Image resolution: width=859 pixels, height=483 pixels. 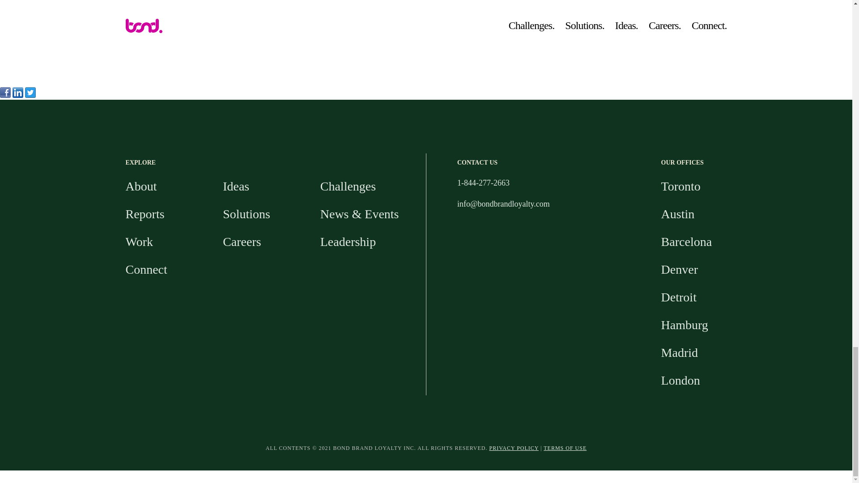 What do you see at coordinates (483, 182) in the screenshot?
I see `1-844-277-2663` at bounding box center [483, 182].